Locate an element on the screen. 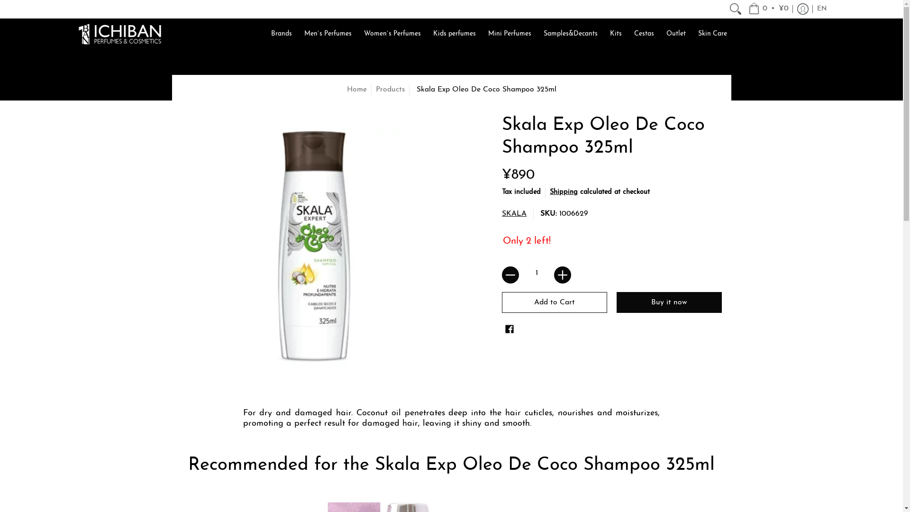 The width and height of the screenshot is (910, 512). Skin Care is located at coordinates (712, 34).